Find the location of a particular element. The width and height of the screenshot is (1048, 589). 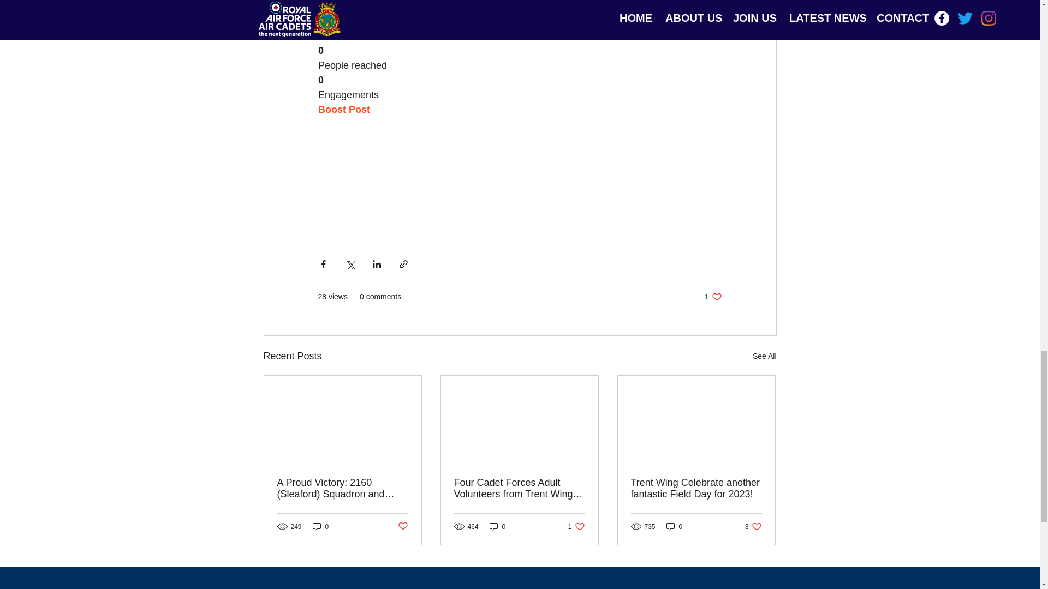

Trent Wing Celebrate another fantastic Field Day for 2023! is located at coordinates (576, 526).